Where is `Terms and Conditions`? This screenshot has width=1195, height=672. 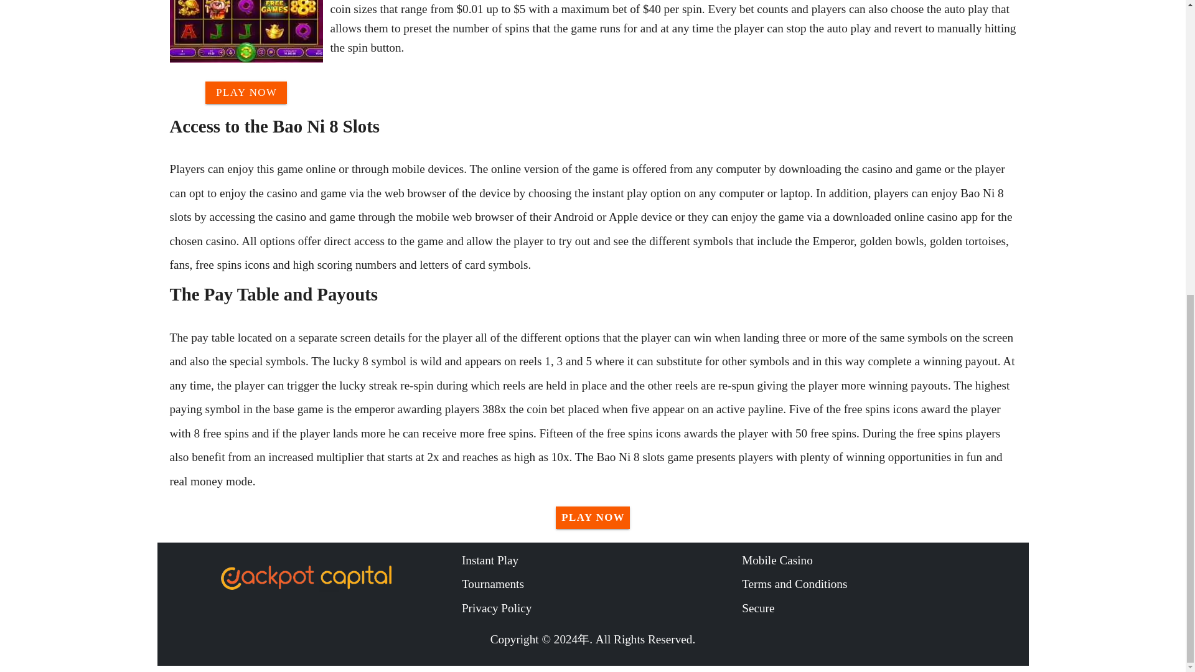 Terms and Conditions is located at coordinates (881, 584).